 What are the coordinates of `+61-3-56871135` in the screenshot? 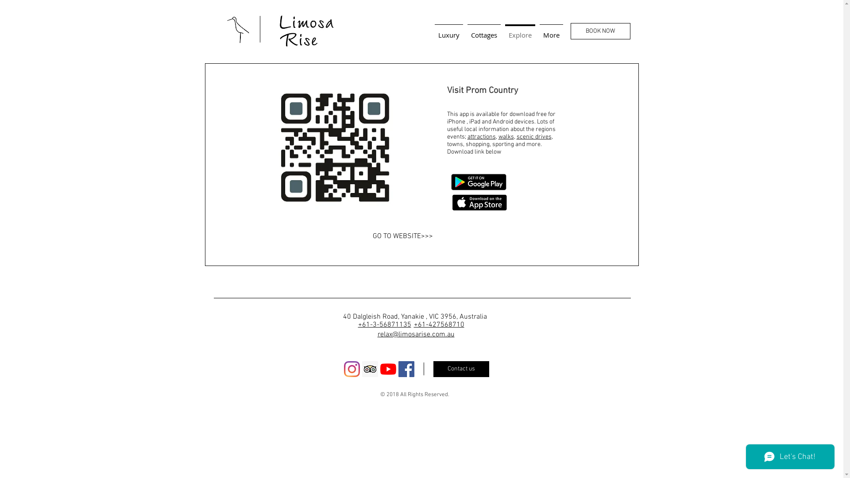 It's located at (384, 325).